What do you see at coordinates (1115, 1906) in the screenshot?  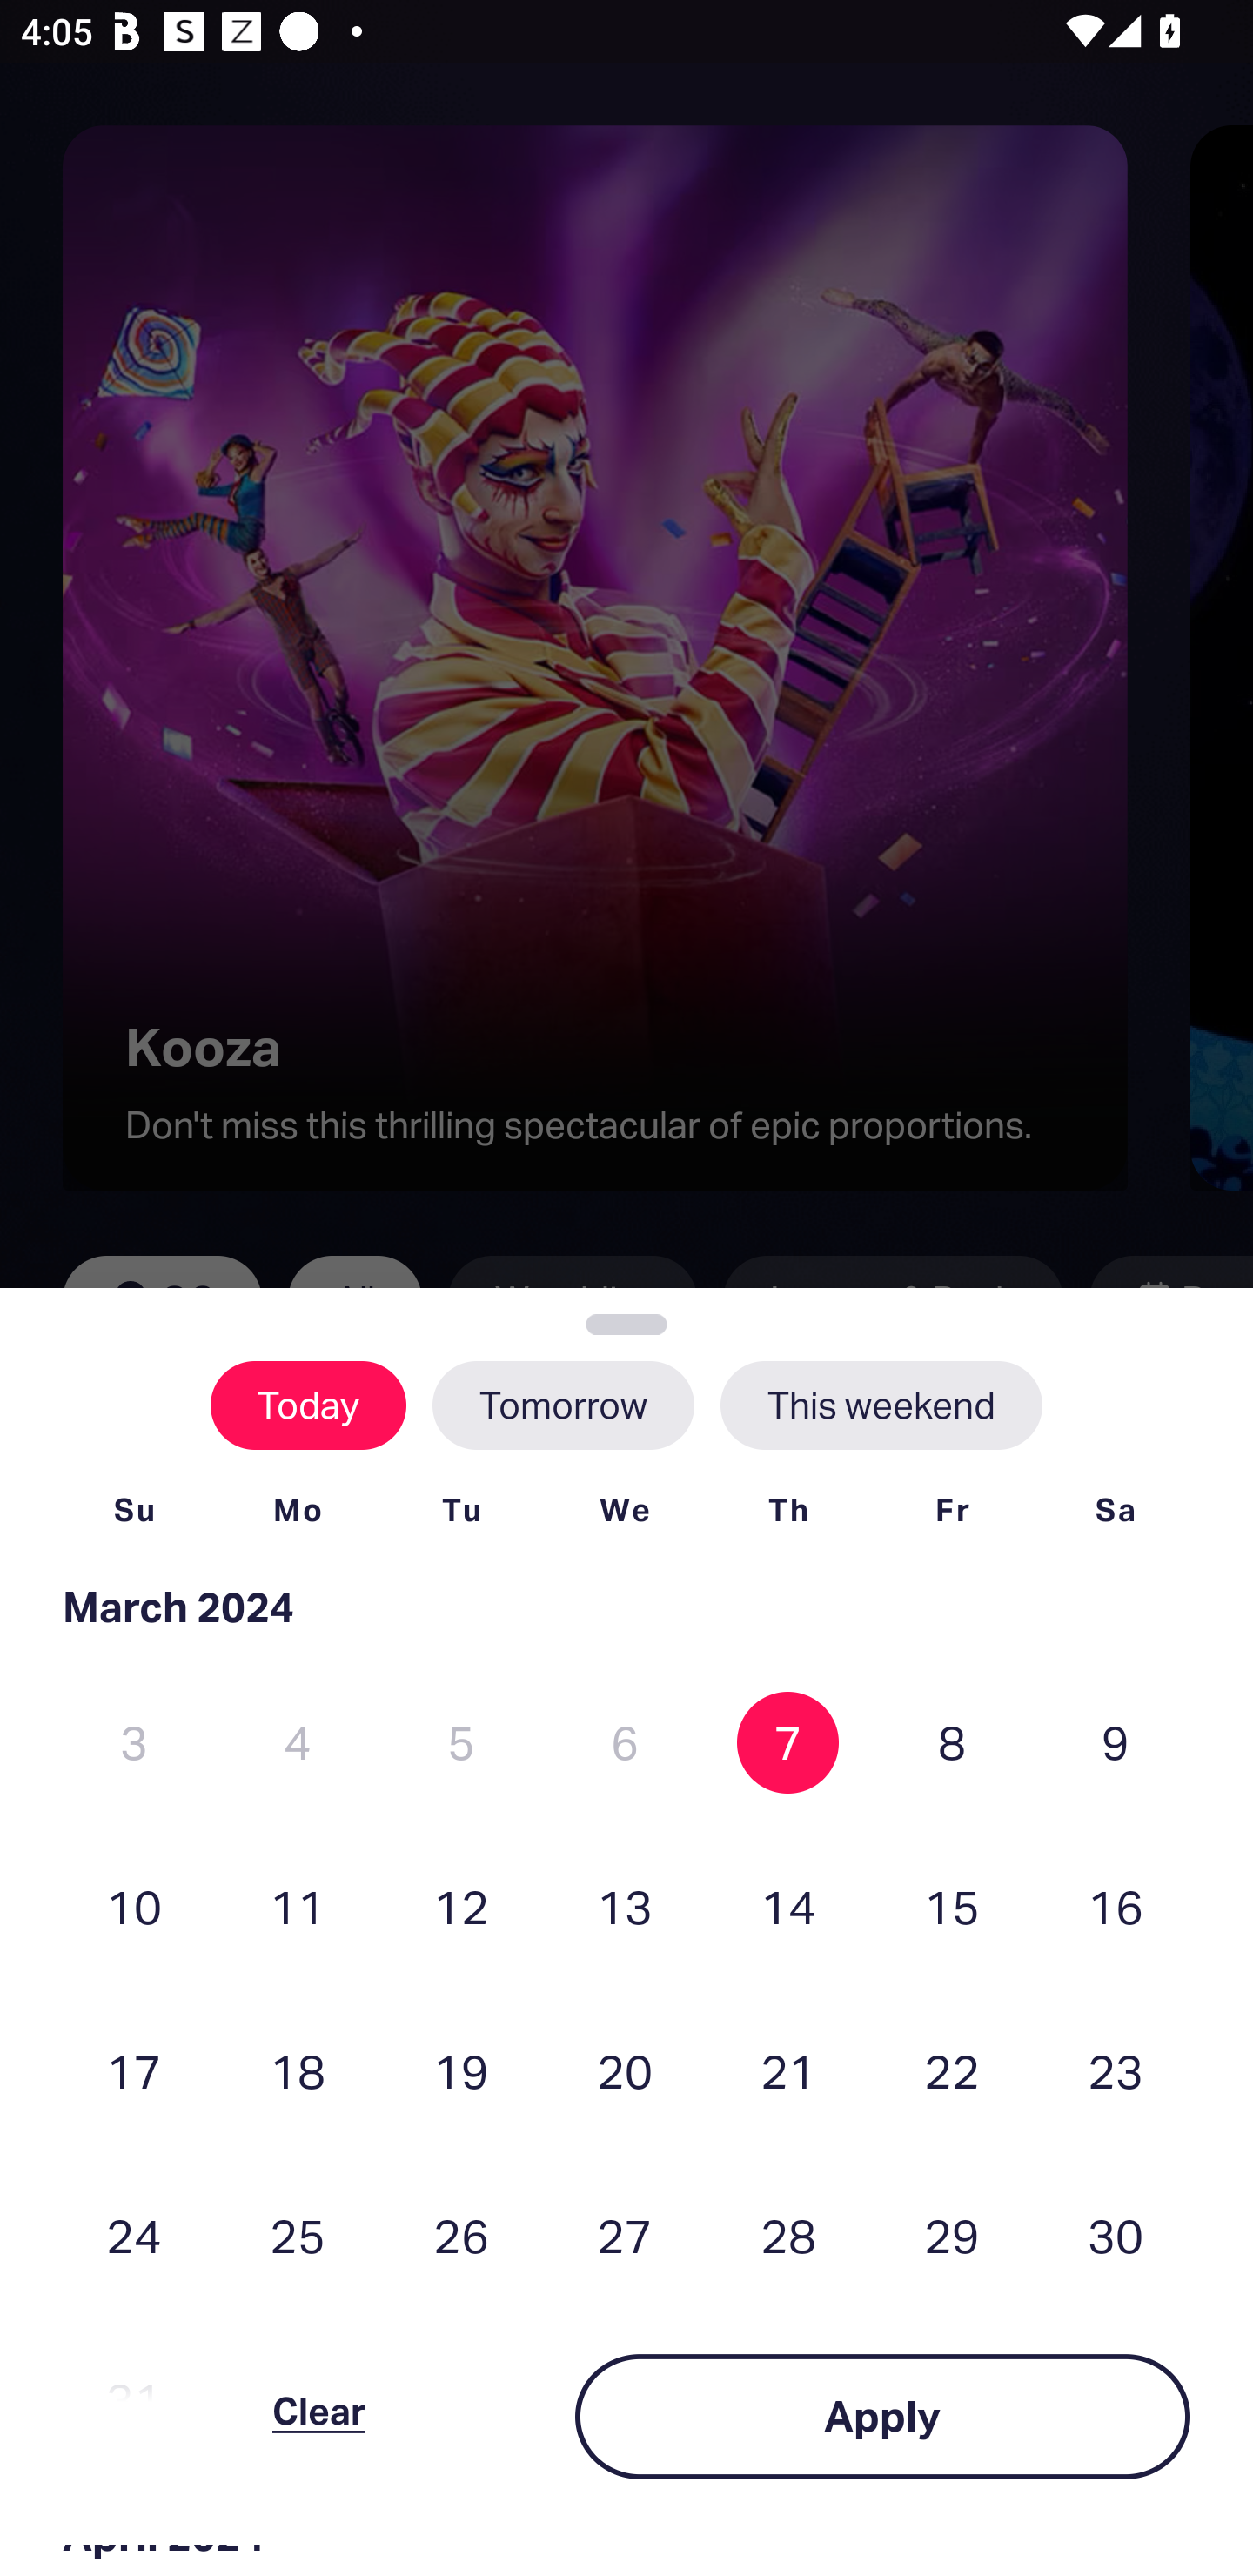 I see `16` at bounding box center [1115, 1906].